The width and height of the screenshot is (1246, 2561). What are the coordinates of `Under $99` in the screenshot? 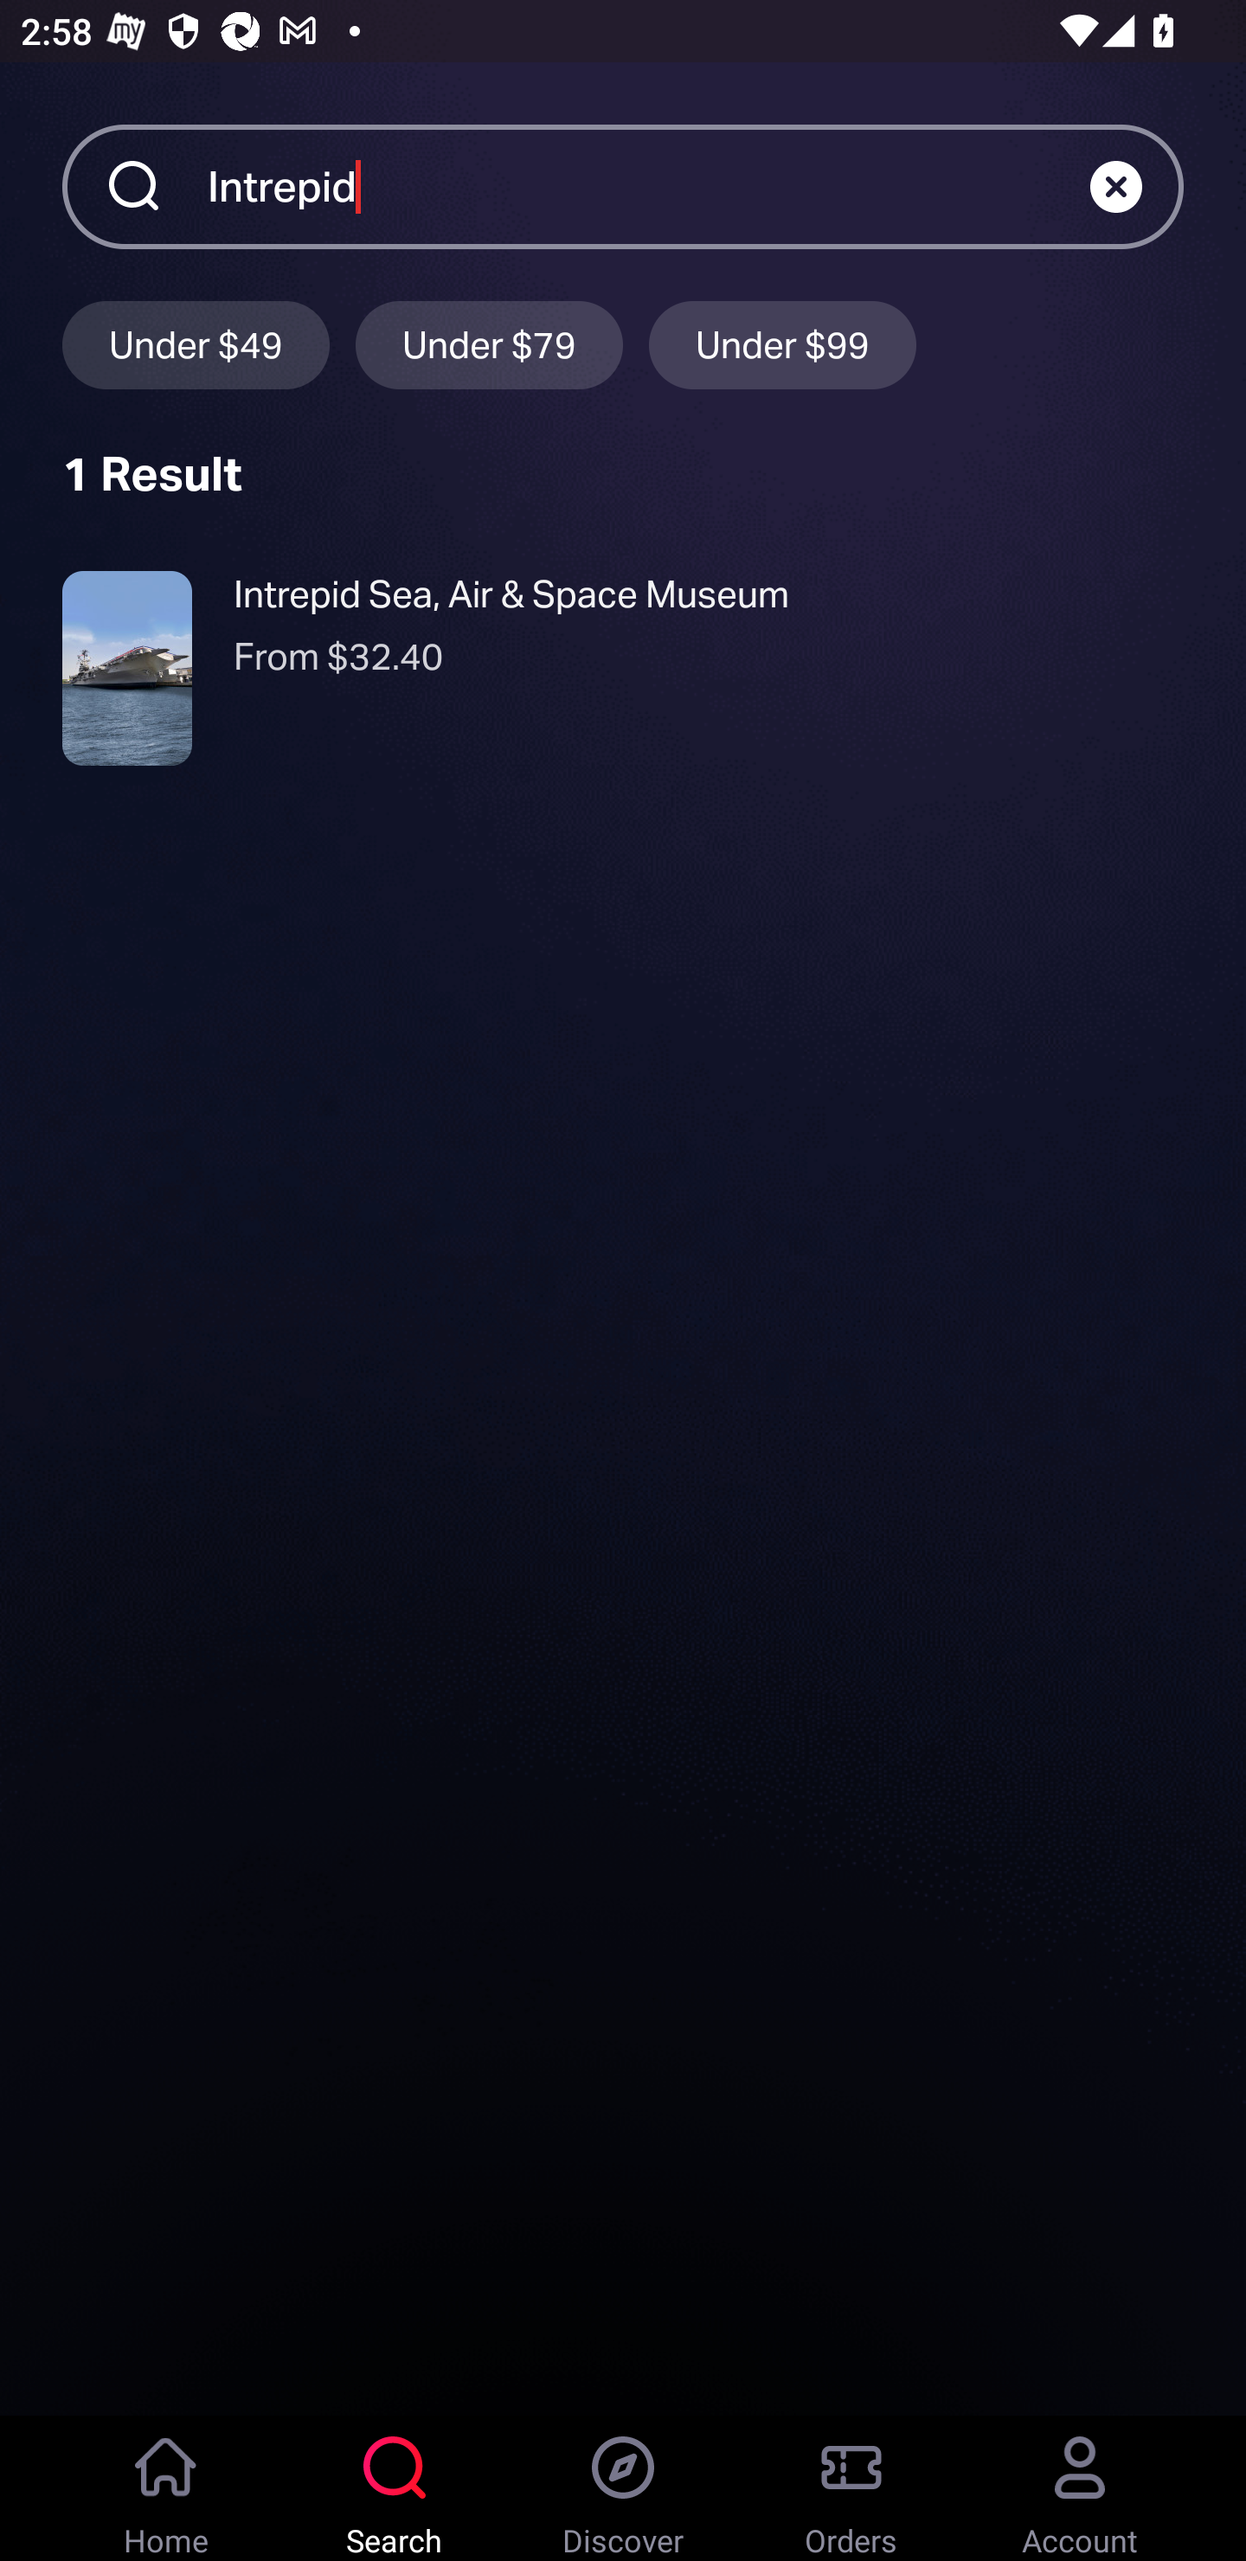 It's located at (782, 345).